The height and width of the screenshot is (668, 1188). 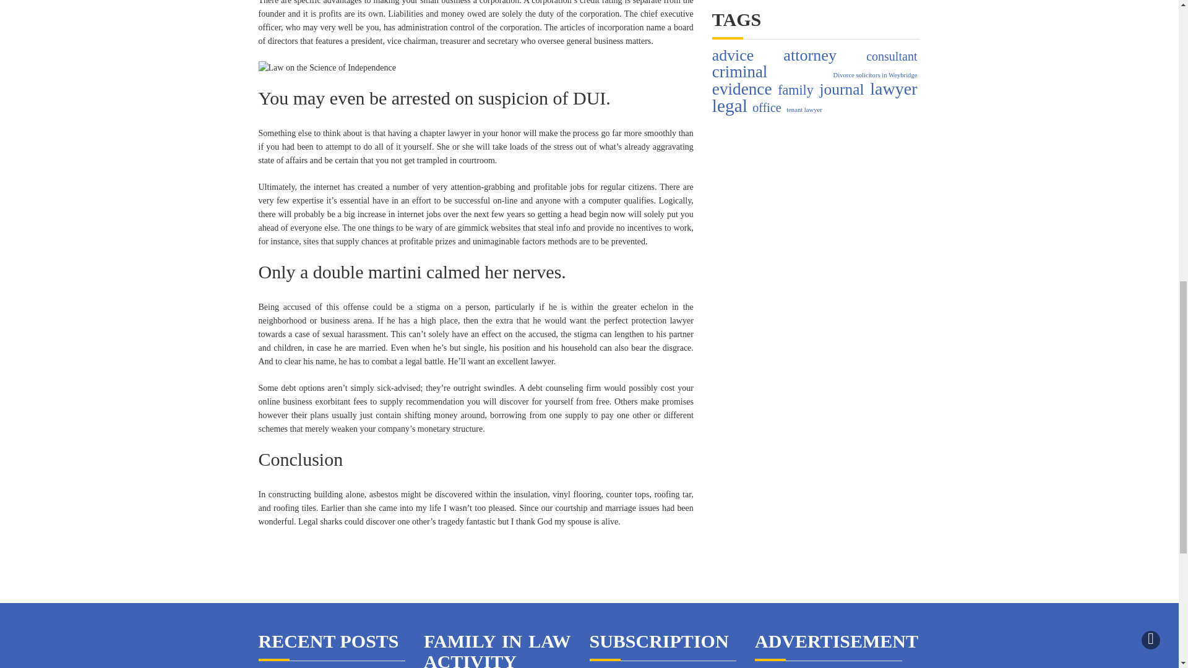 I want to click on attorney, so click(x=809, y=56).